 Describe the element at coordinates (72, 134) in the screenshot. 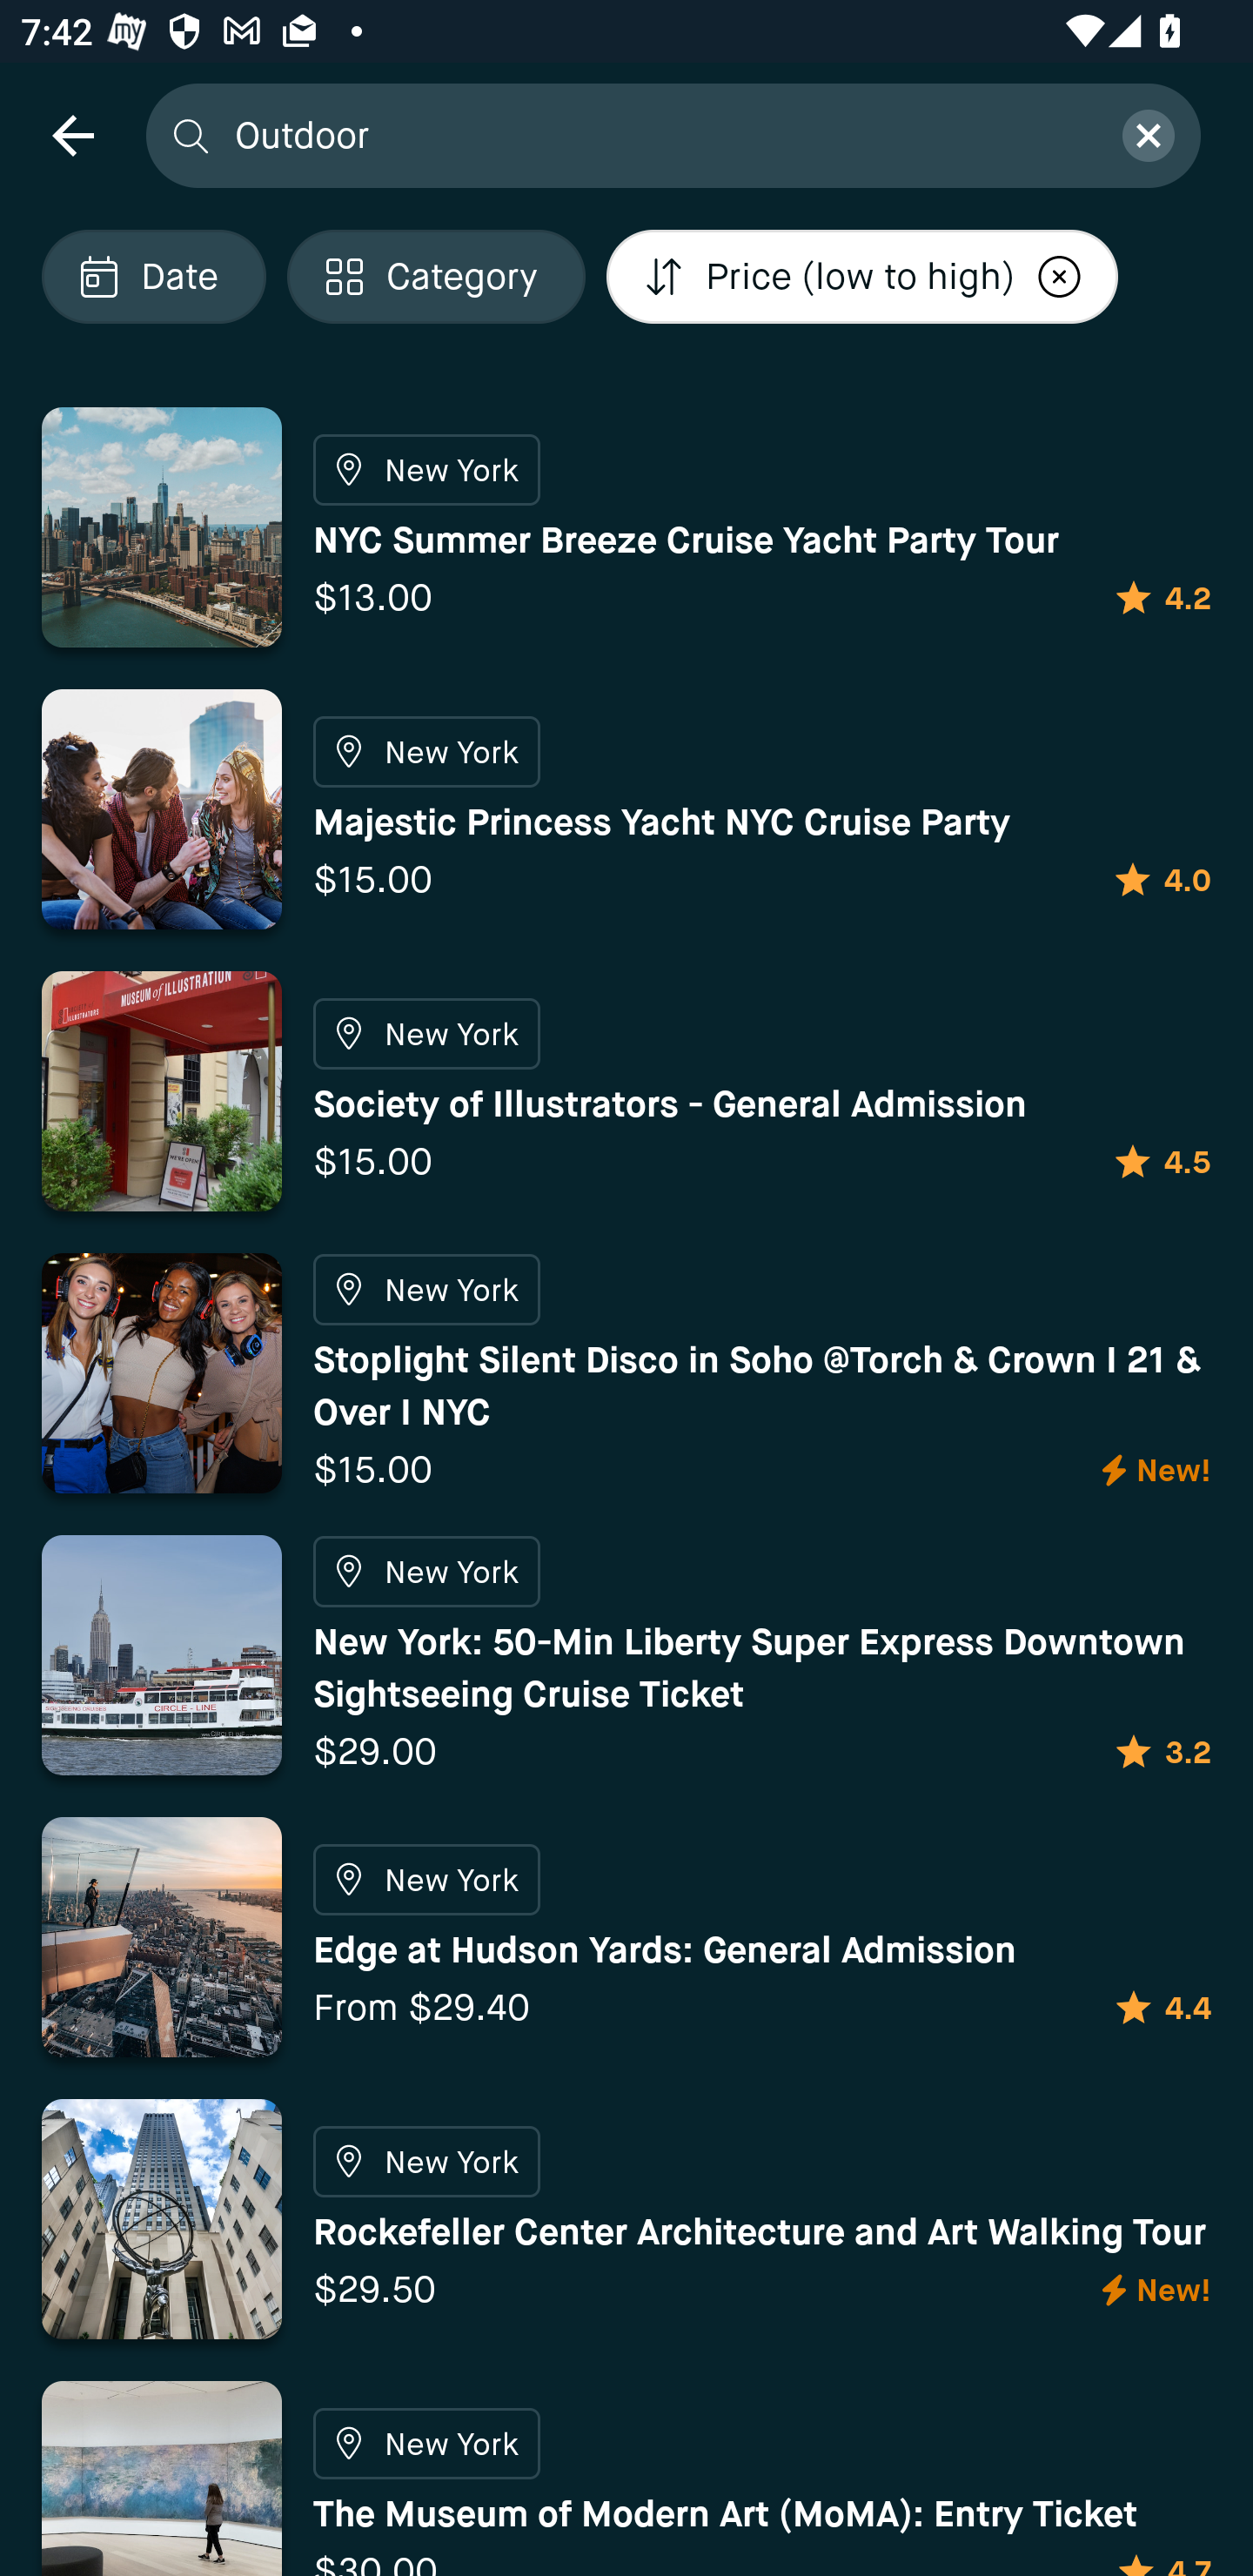

I see `navigation icon` at that location.